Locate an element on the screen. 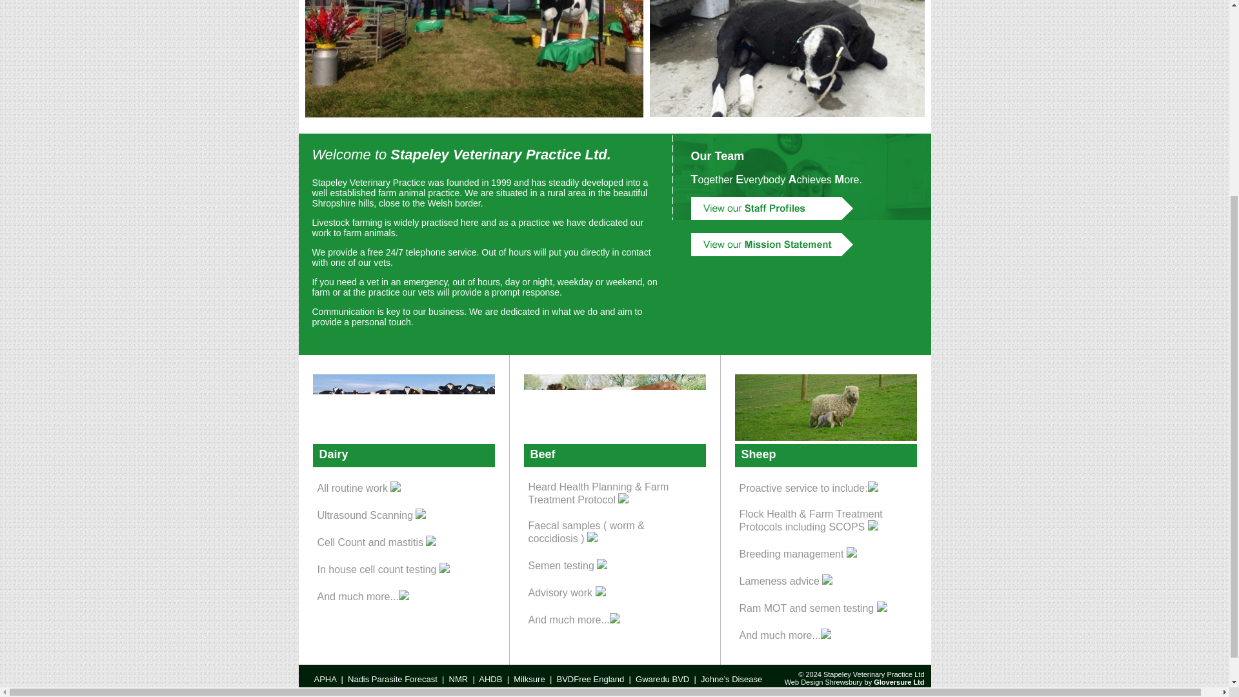 The width and height of the screenshot is (1239, 697). Breeding management is located at coordinates (798, 554).